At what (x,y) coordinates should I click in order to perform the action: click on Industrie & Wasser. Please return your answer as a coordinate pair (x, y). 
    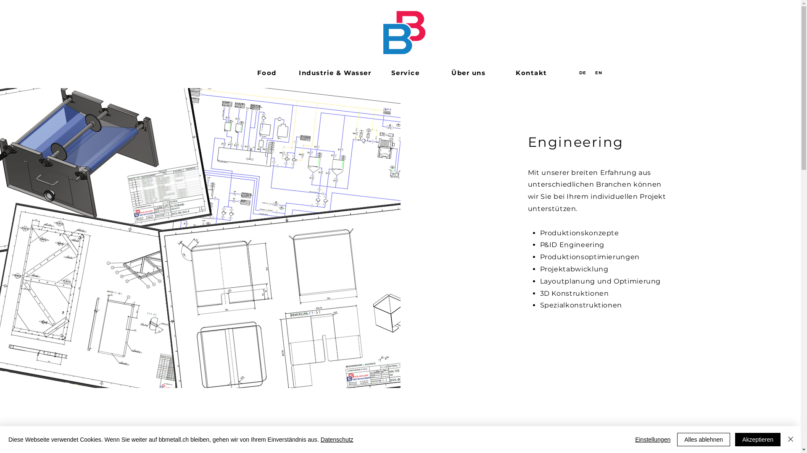
    Looking at the image, I should click on (335, 73).